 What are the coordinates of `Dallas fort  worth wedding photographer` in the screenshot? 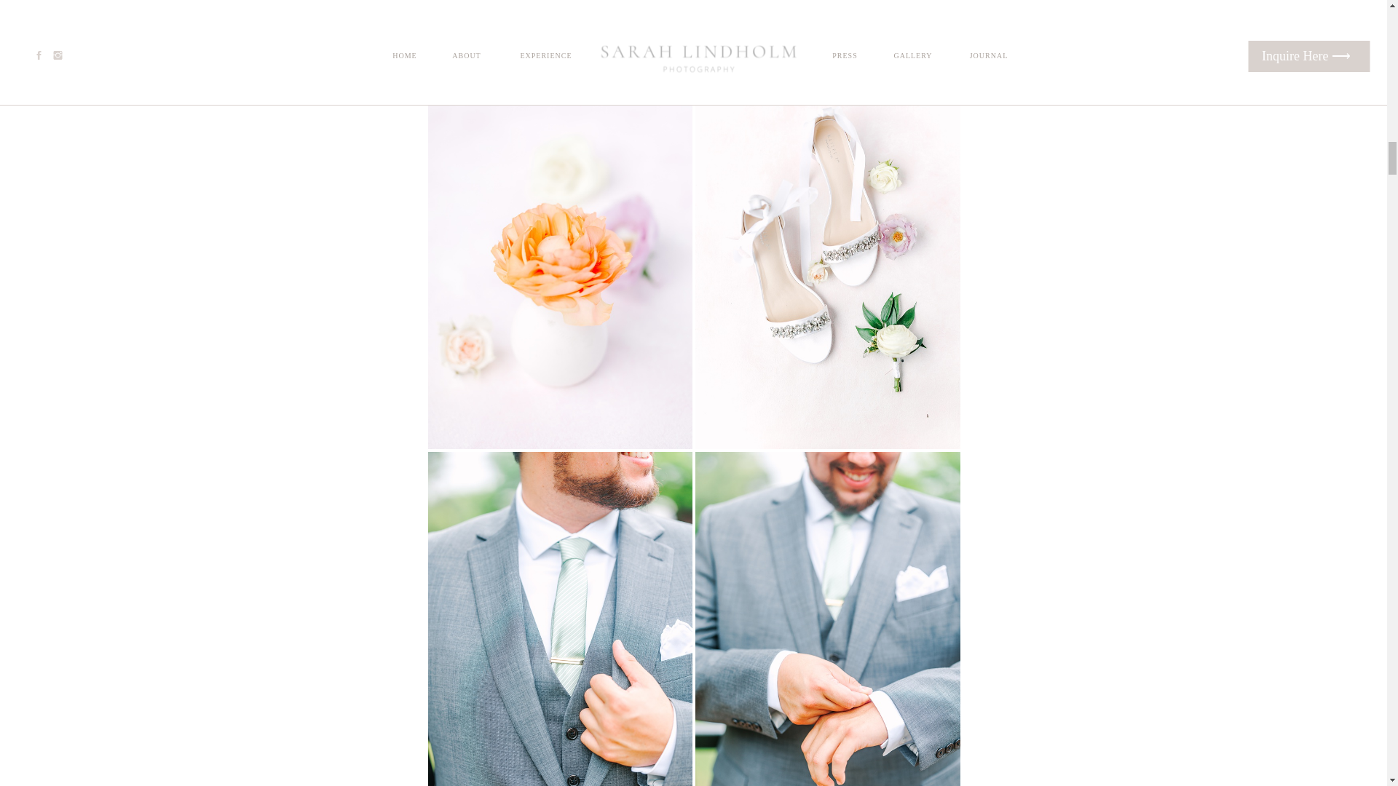 It's located at (612, 25).